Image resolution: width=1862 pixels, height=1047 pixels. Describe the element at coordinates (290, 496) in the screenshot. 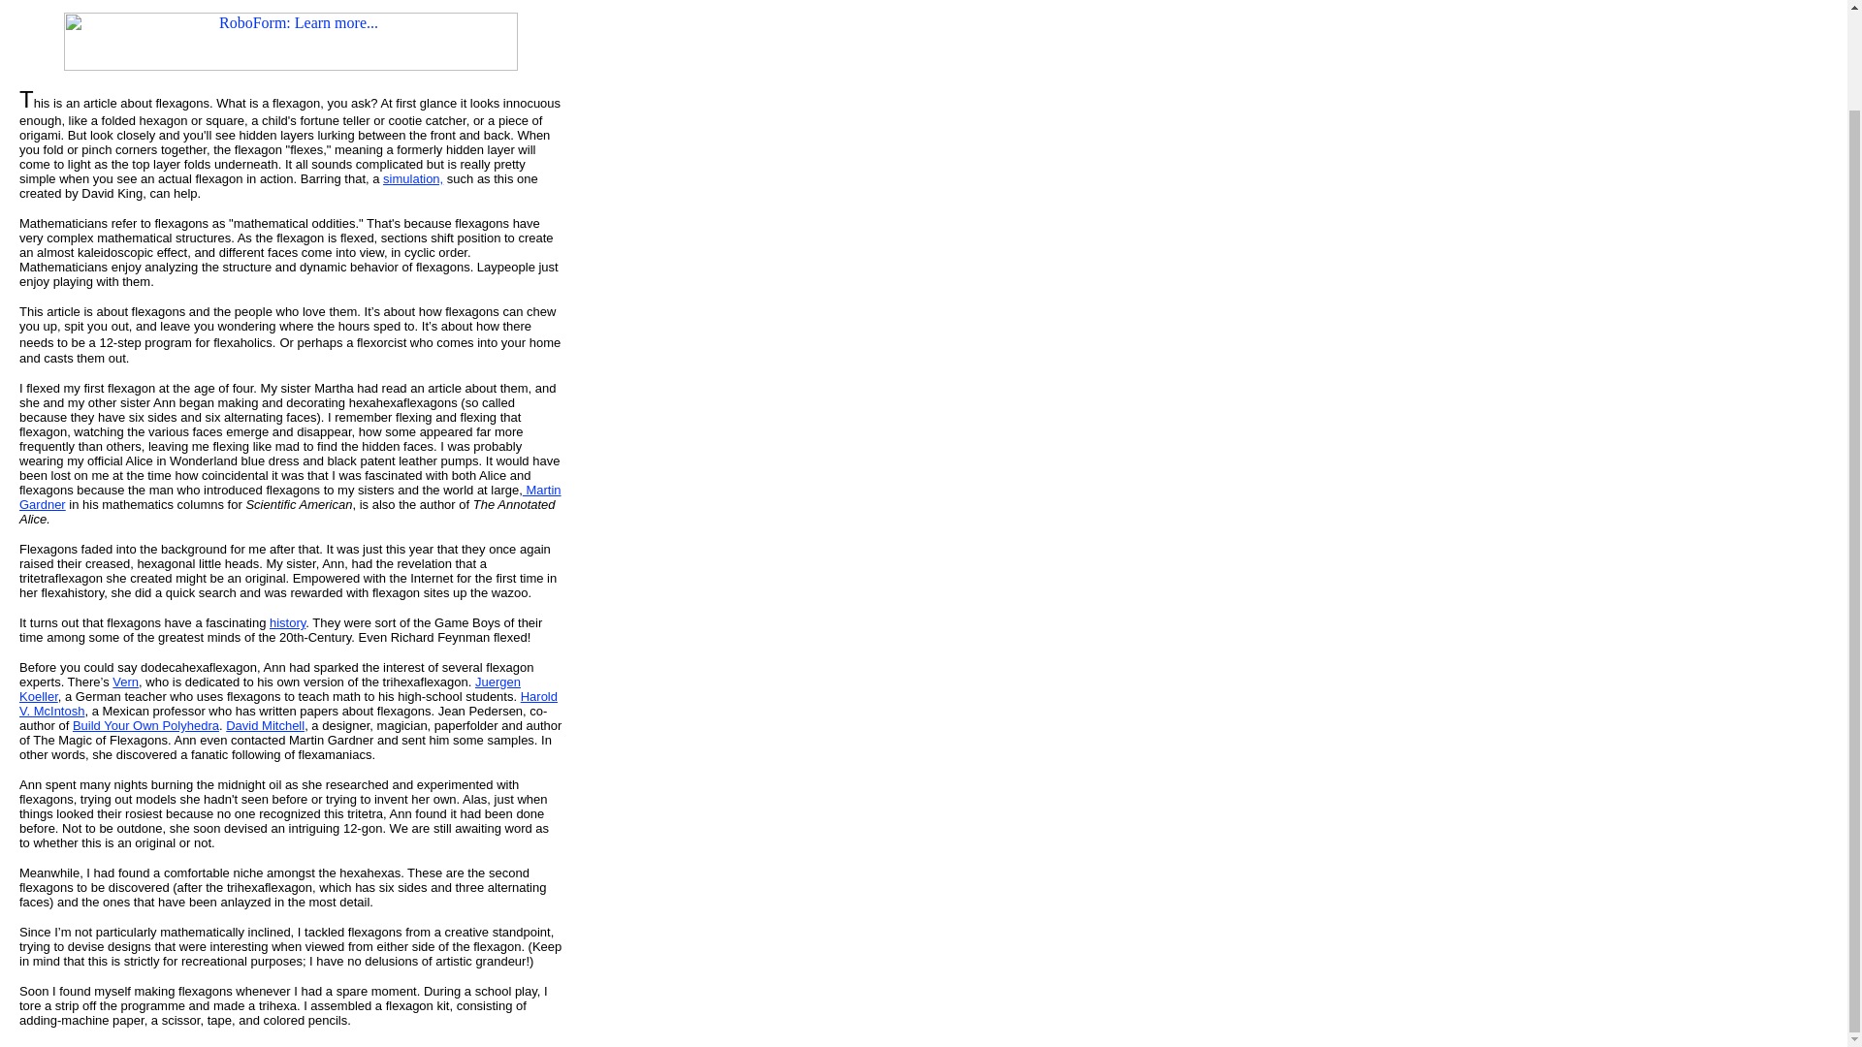

I see `Martin Gardner` at that location.